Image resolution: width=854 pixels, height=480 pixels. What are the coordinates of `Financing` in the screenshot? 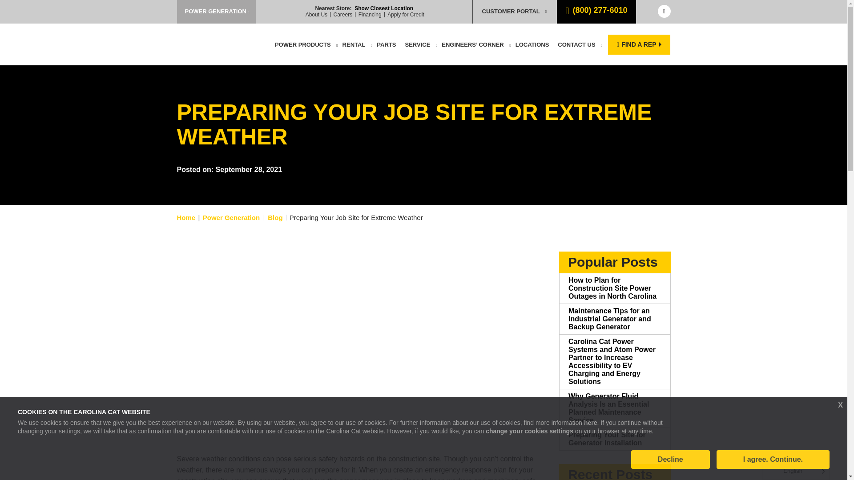 It's located at (370, 14).